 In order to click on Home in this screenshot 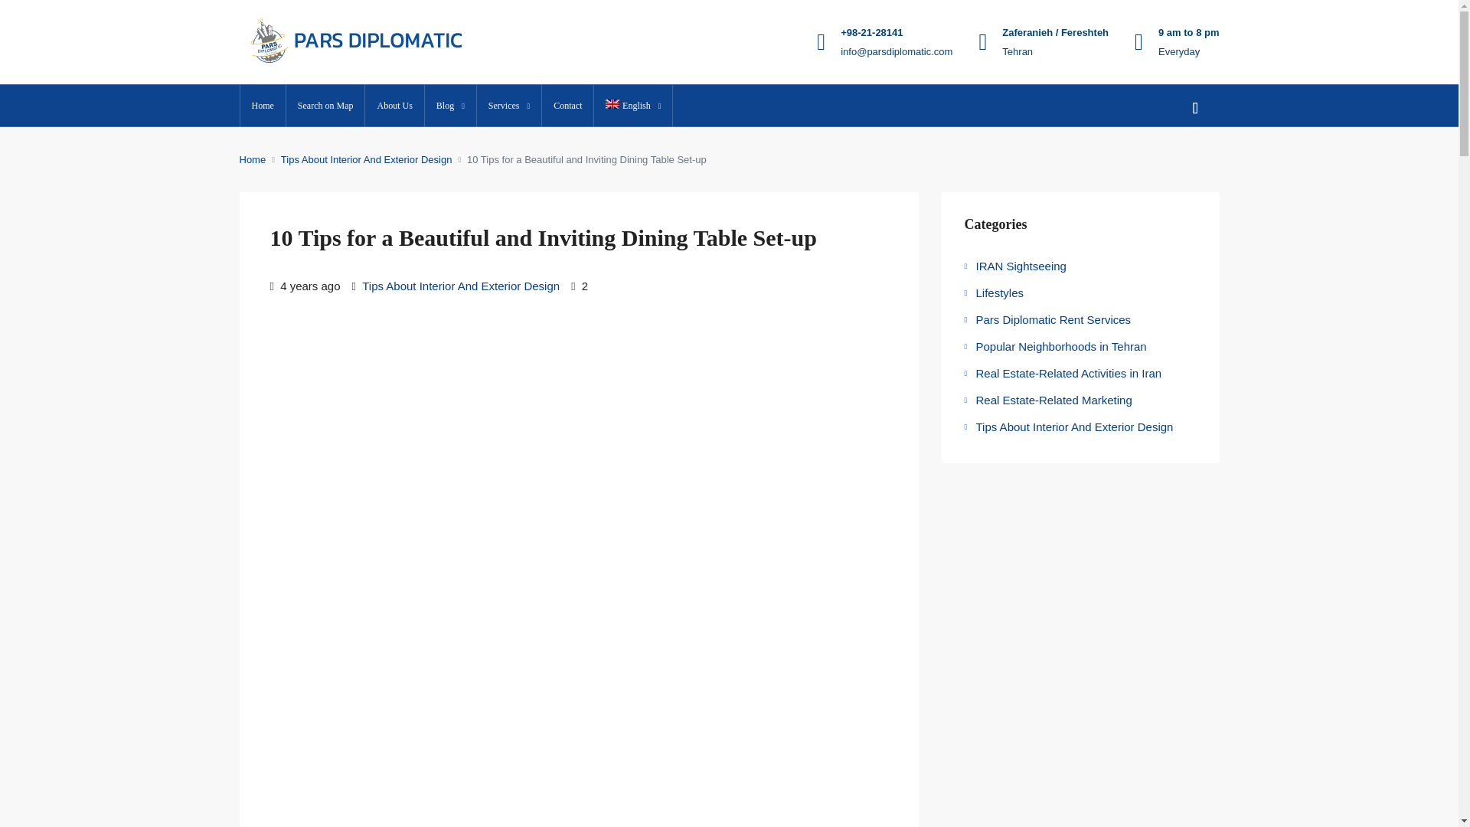, I will do `click(263, 106)`.